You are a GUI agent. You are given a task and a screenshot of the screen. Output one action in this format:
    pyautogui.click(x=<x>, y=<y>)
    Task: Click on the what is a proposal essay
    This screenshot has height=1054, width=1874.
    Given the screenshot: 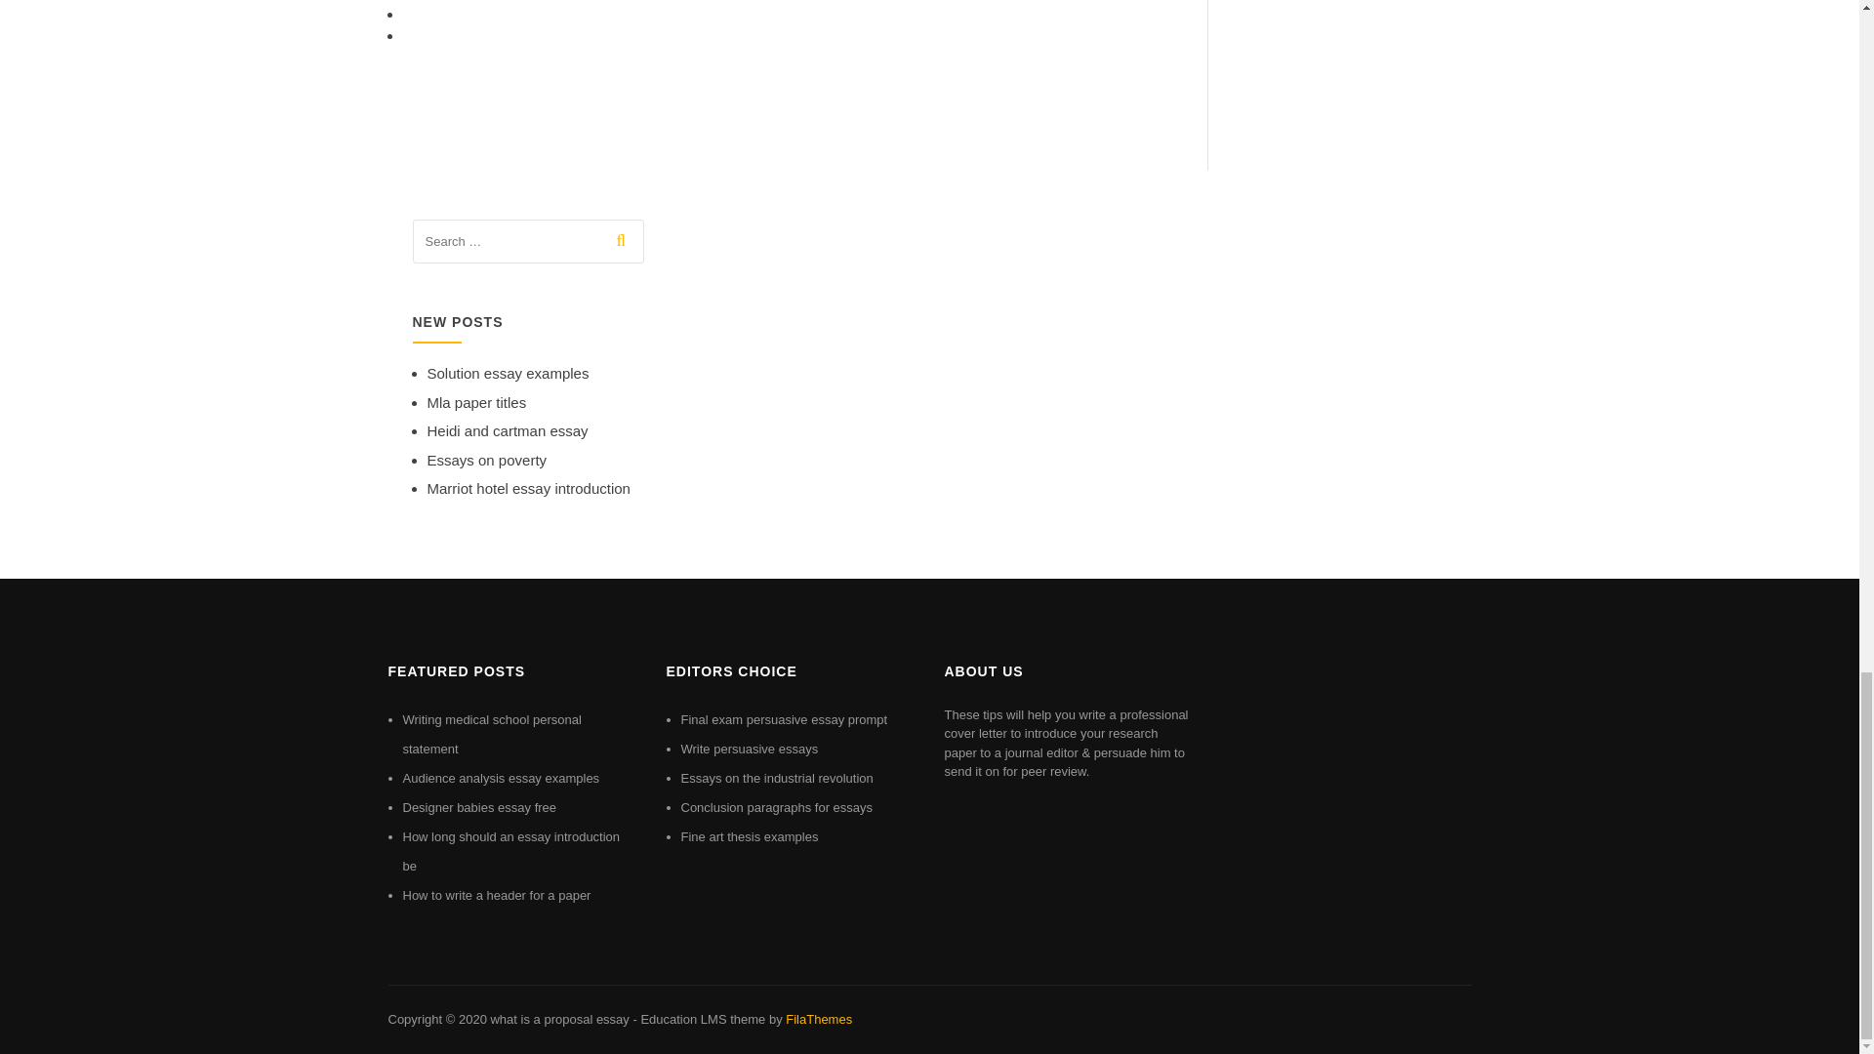 What is the action you would take?
    pyautogui.click(x=558, y=1019)
    